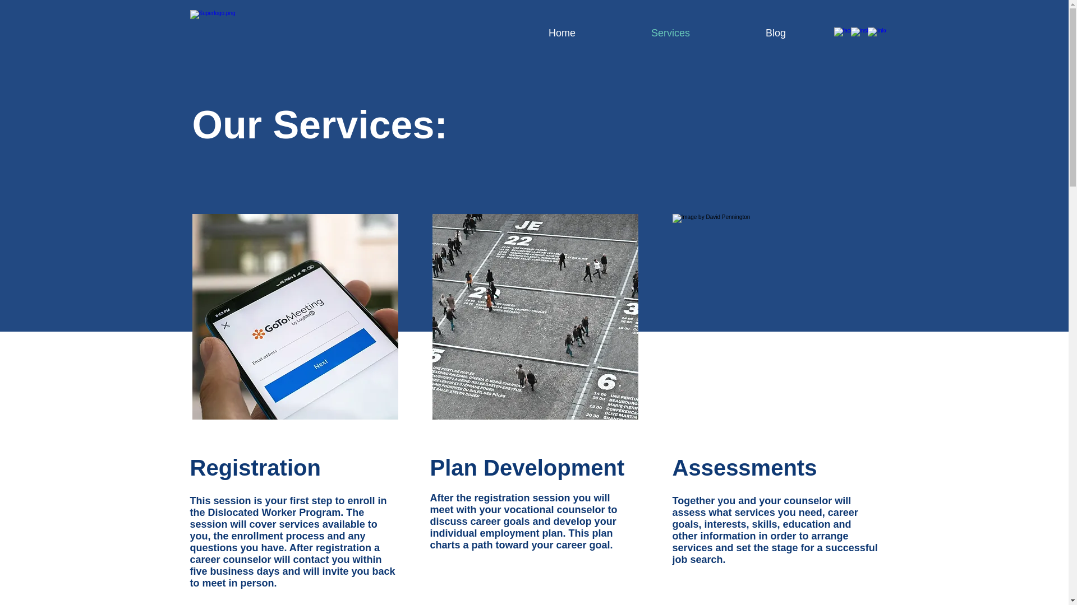 The image size is (1077, 605). What do you see at coordinates (775, 33) in the screenshot?
I see `Blog` at bounding box center [775, 33].